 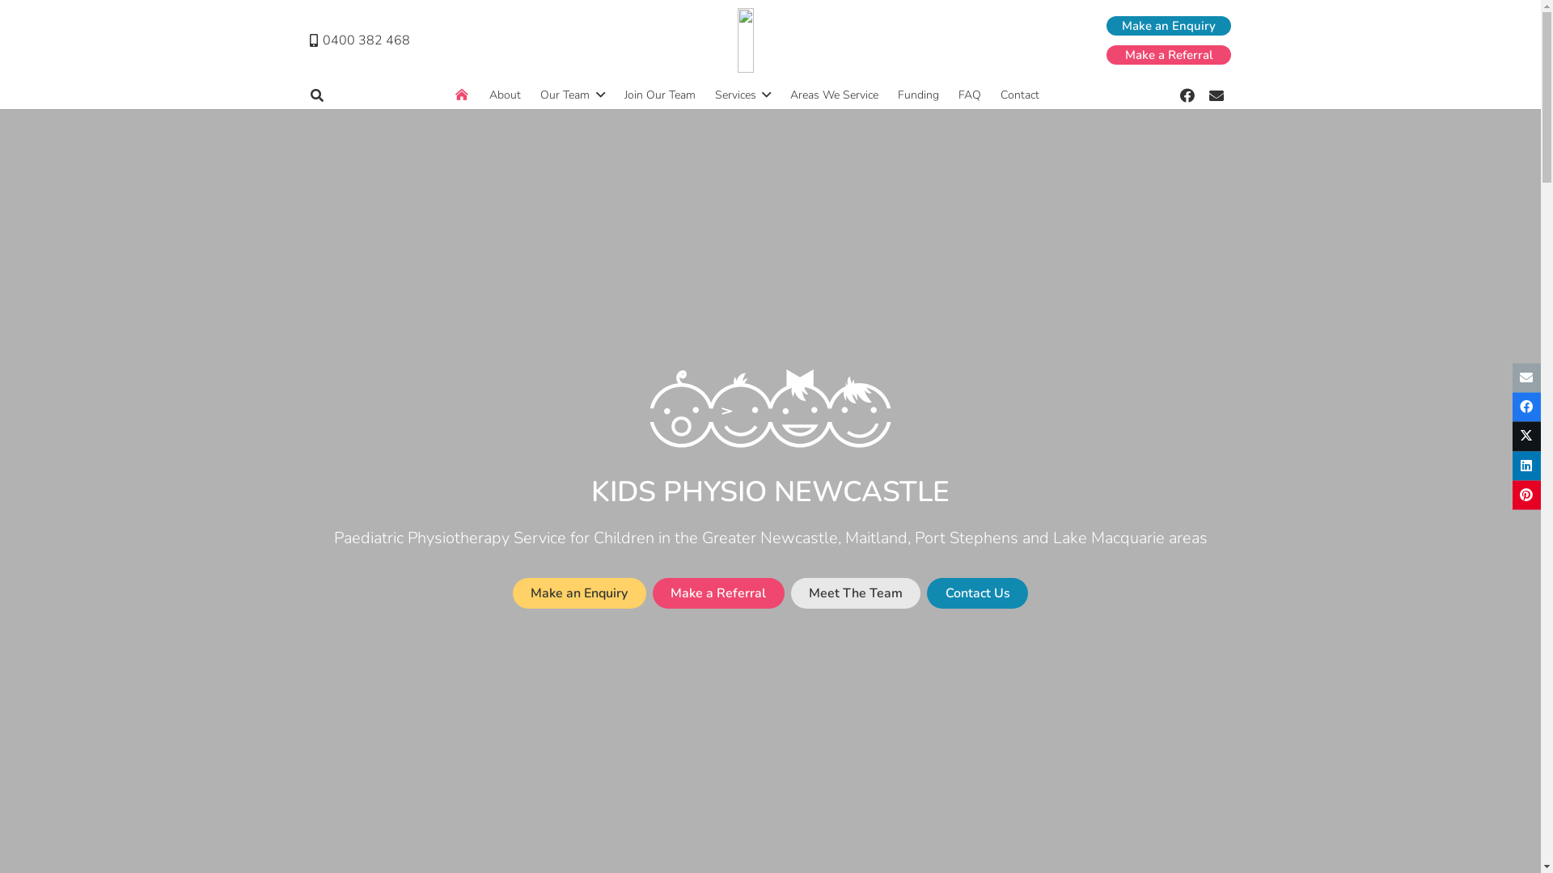 I want to click on Make an Enquiry, so click(x=375, y=744).